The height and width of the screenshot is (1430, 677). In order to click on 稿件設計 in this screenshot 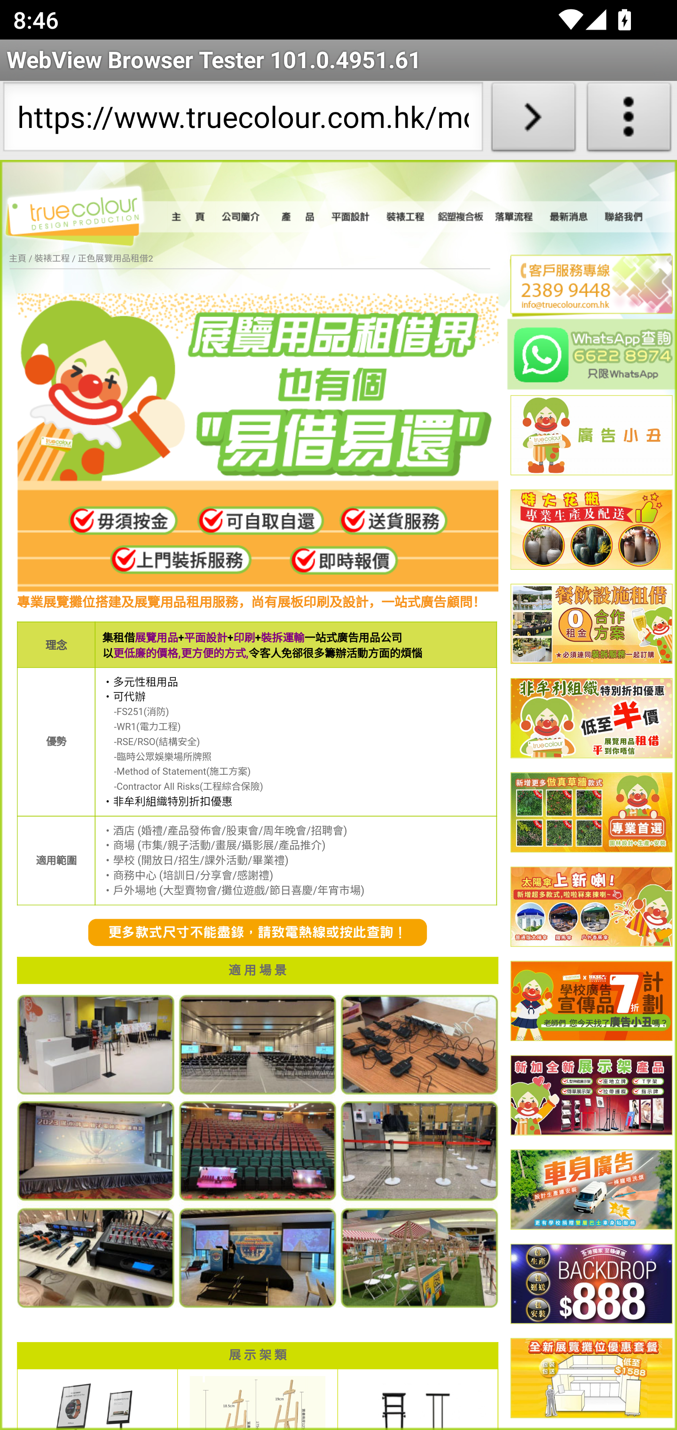, I will do `click(352, 217)`.